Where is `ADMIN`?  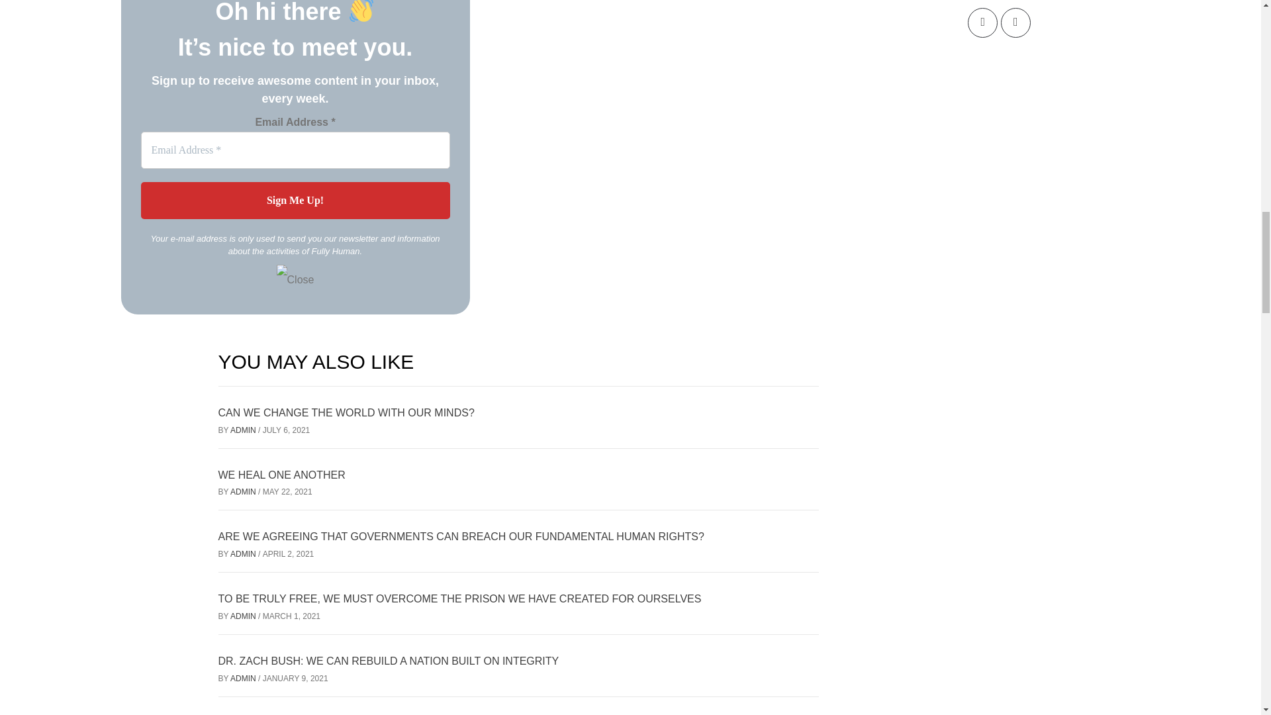
ADMIN is located at coordinates (244, 430).